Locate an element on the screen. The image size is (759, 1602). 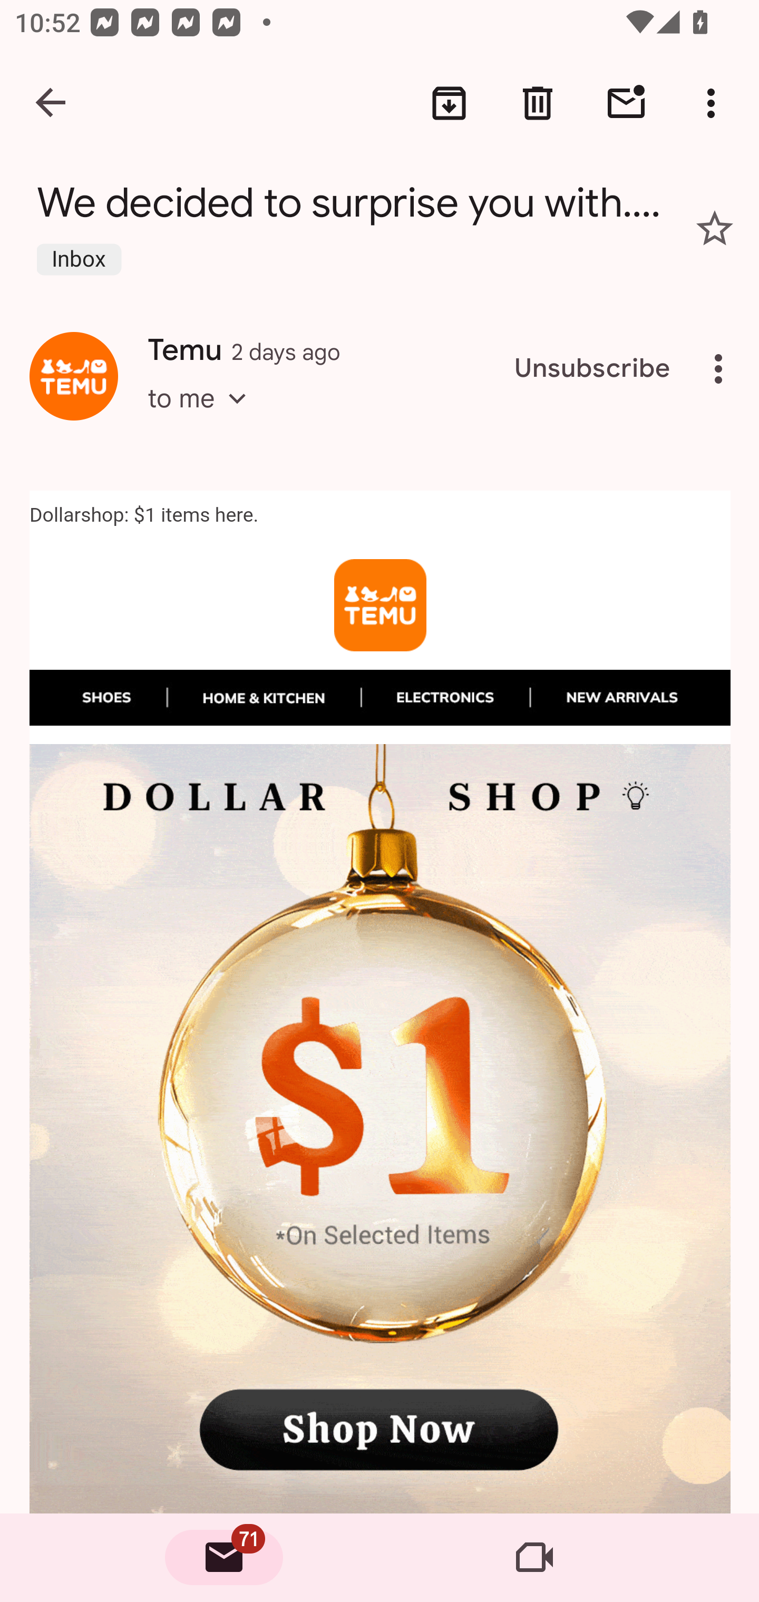
Navigate up is located at coordinates (52, 103).